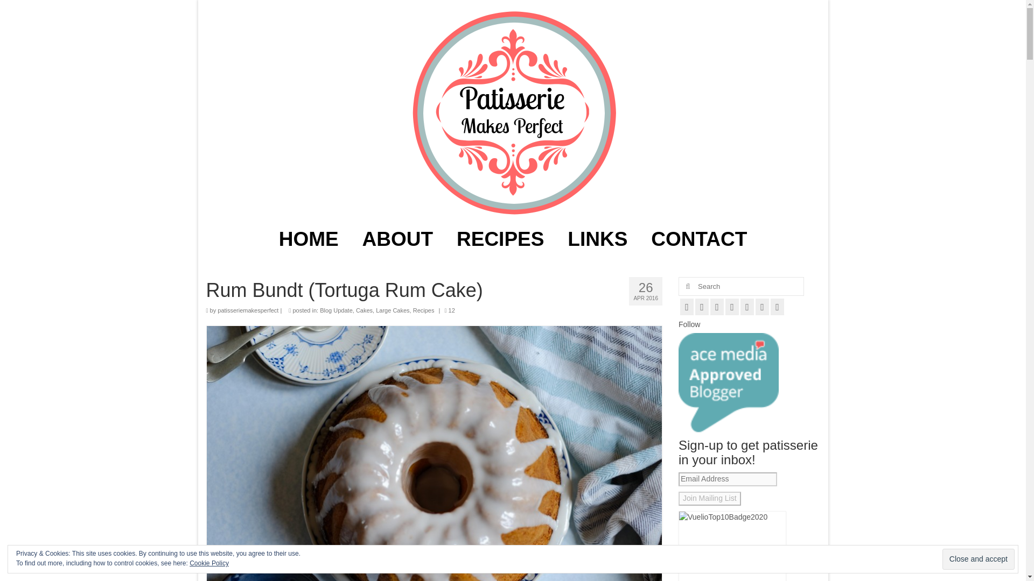  I want to click on ABOUT, so click(397, 239).